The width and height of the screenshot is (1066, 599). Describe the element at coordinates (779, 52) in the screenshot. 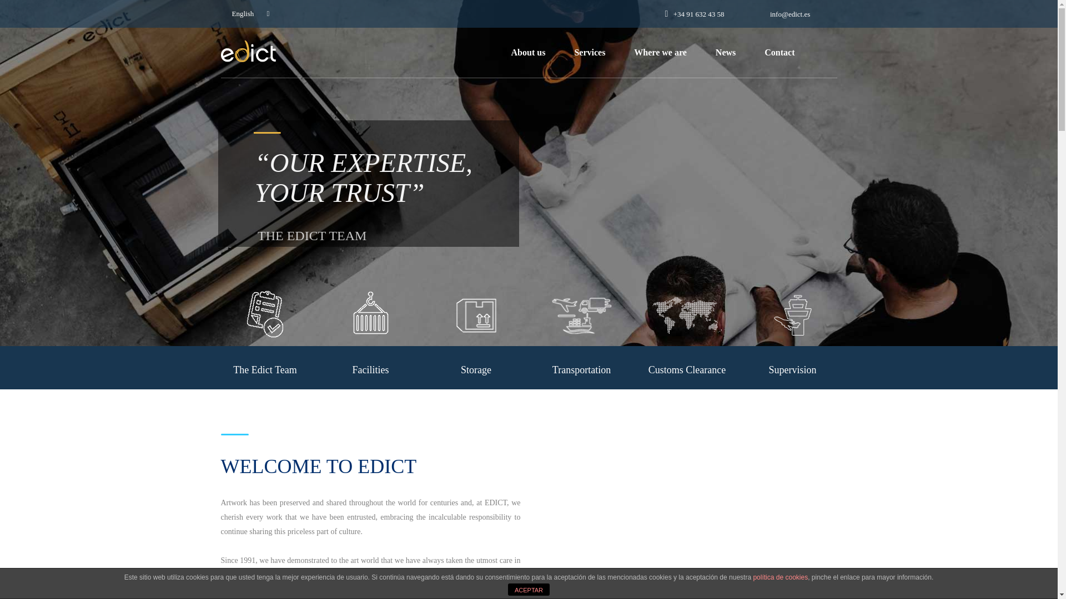

I see `Contact` at that location.